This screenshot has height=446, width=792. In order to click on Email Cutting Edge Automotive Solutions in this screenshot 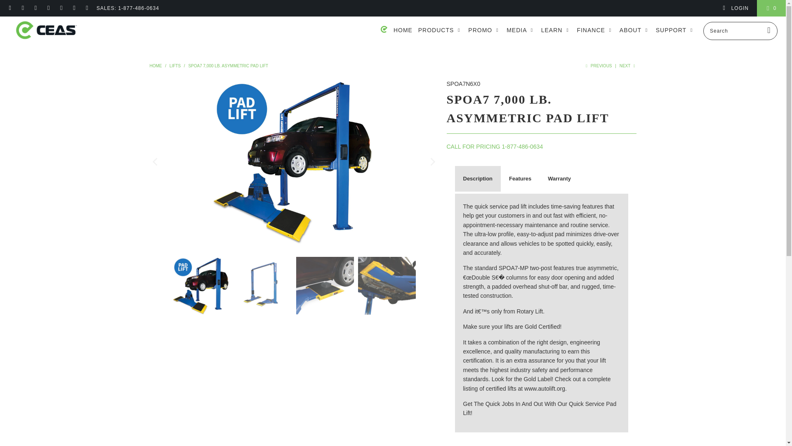, I will do `click(87, 8)`.